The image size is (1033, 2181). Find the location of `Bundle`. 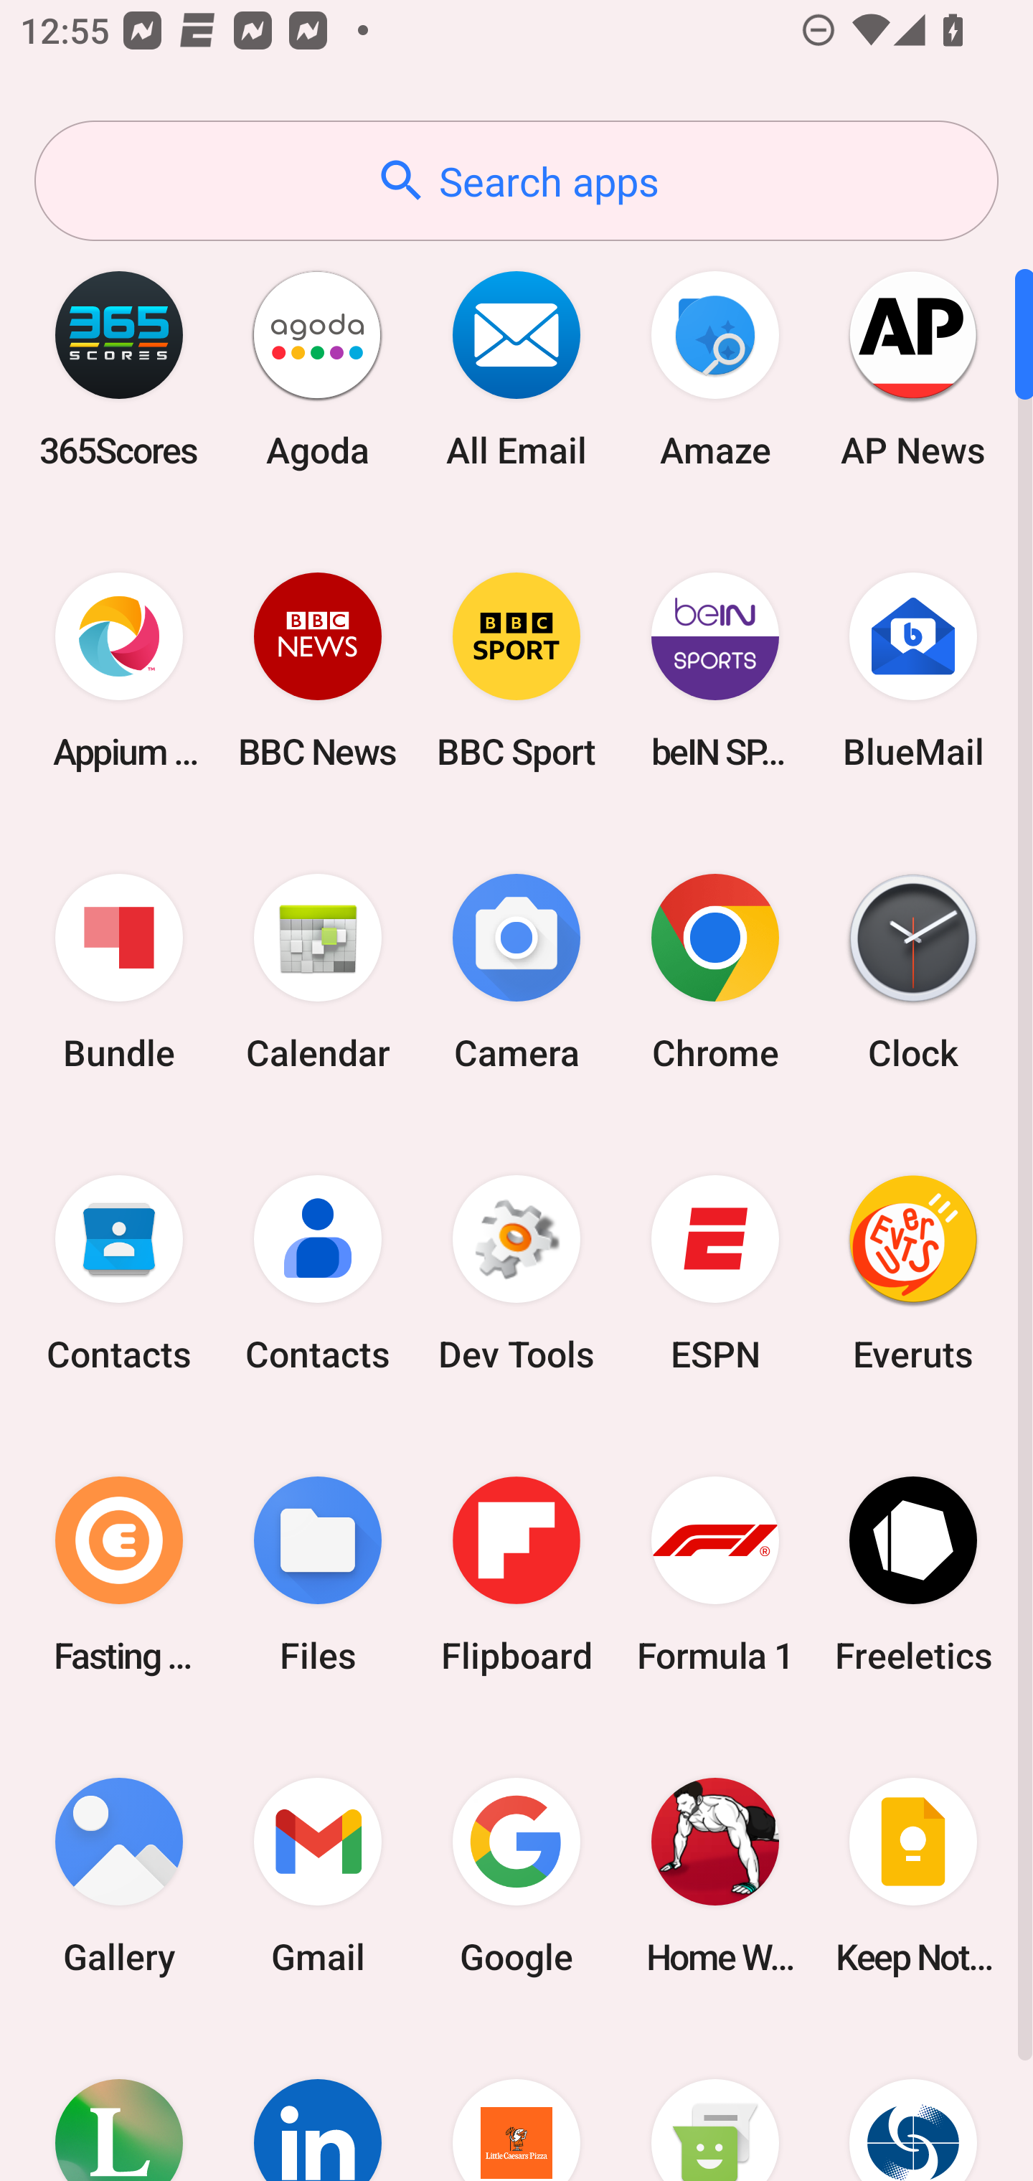

Bundle is located at coordinates (119, 973).